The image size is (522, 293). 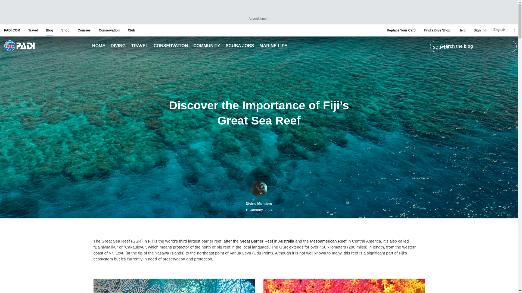 I want to click on Travel, so click(x=140, y=46).